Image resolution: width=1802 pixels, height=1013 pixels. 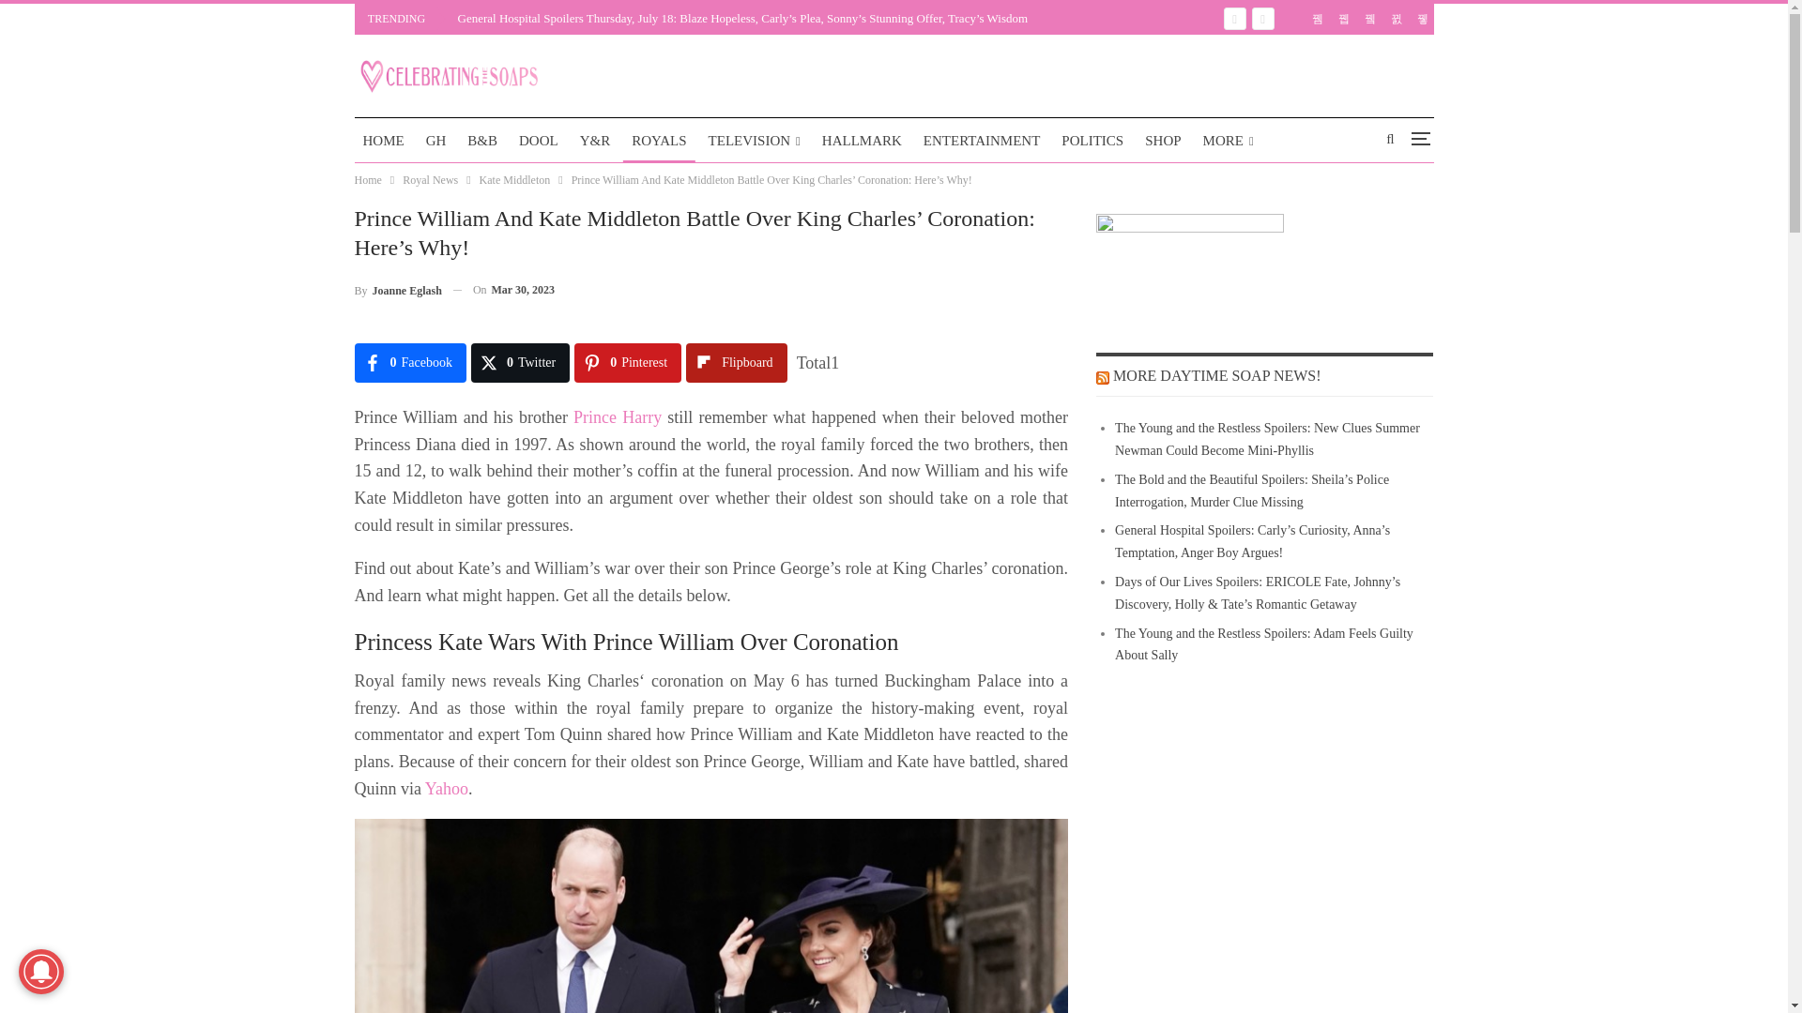 What do you see at coordinates (659, 141) in the screenshot?
I see `ROYALS` at bounding box center [659, 141].